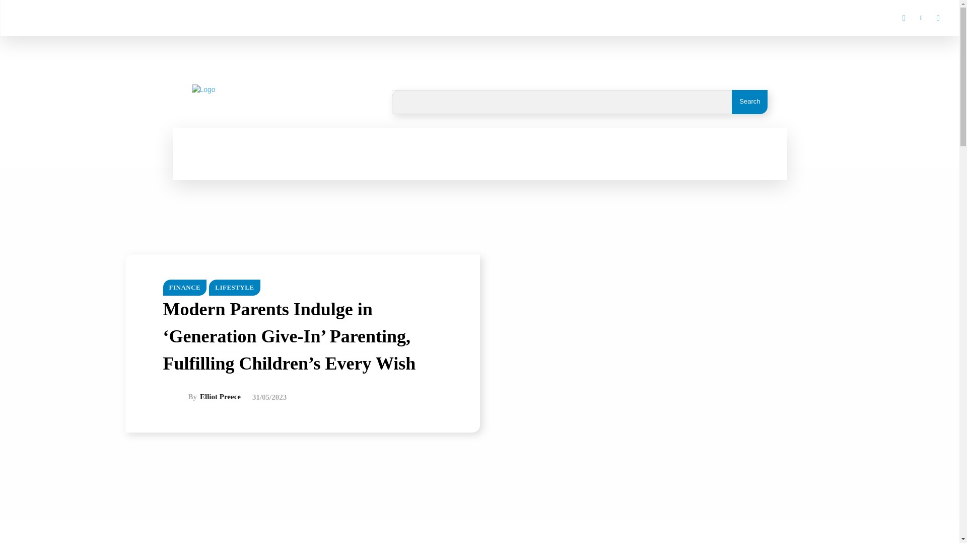 The height and width of the screenshot is (543, 967). What do you see at coordinates (904, 18) in the screenshot?
I see `Facebook` at bounding box center [904, 18].